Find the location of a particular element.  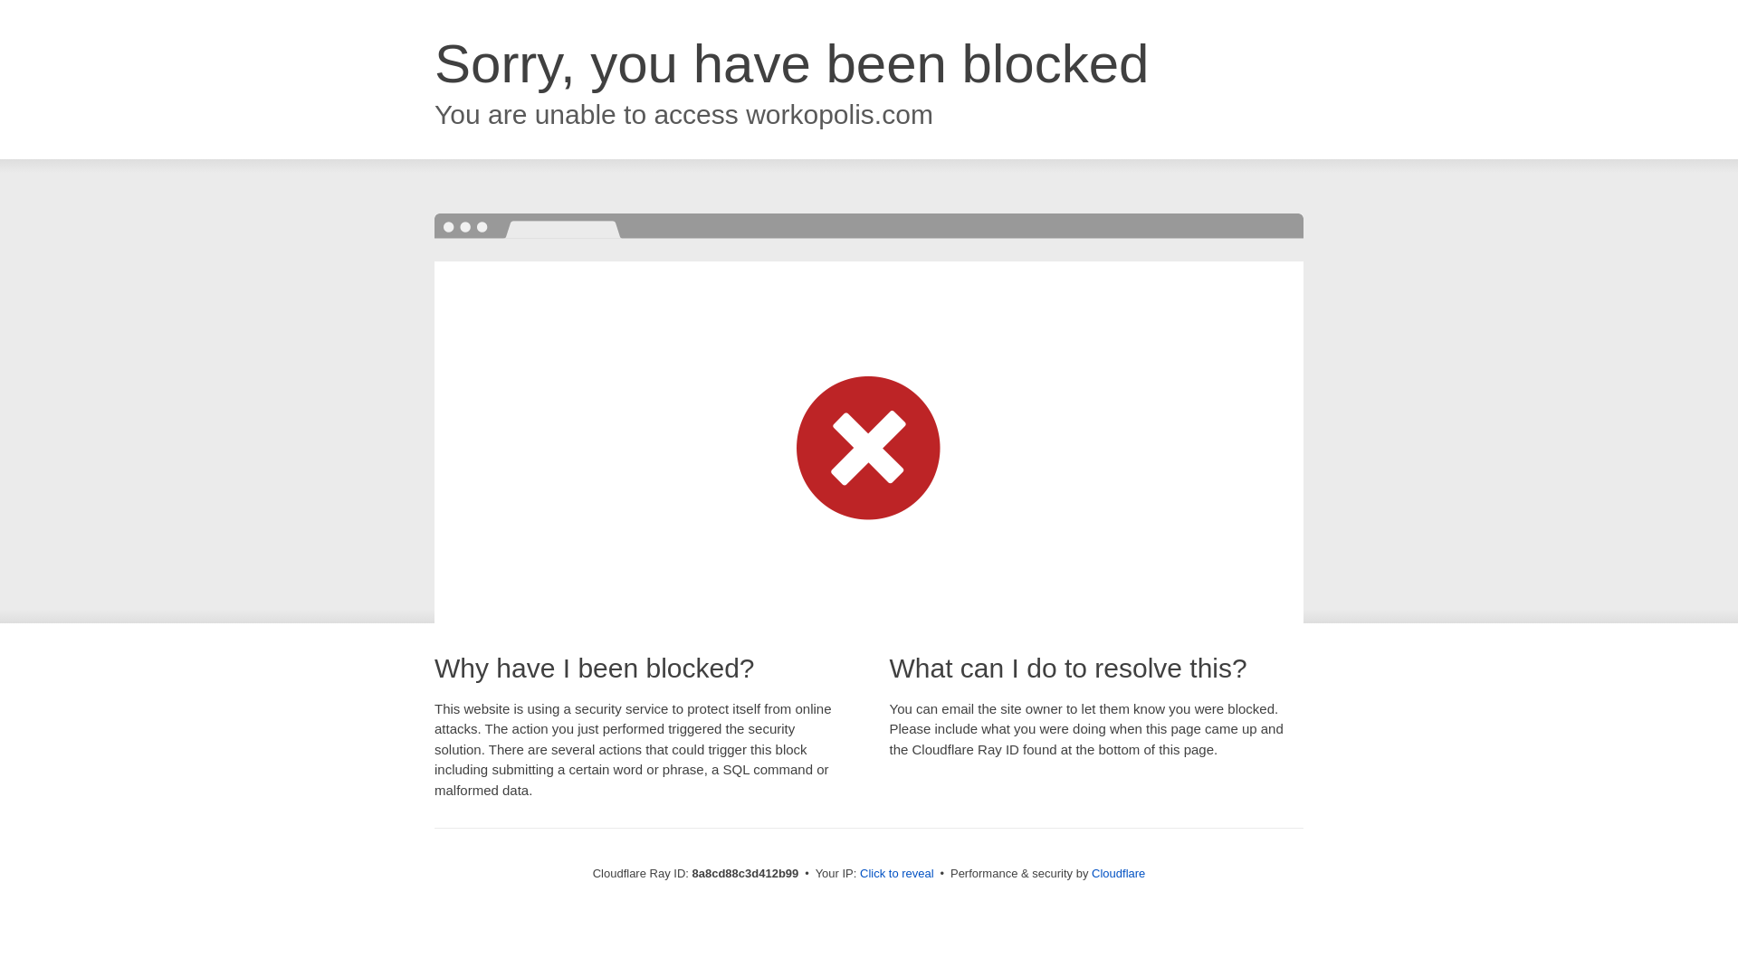

Click to reveal is located at coordinates (897, 874).